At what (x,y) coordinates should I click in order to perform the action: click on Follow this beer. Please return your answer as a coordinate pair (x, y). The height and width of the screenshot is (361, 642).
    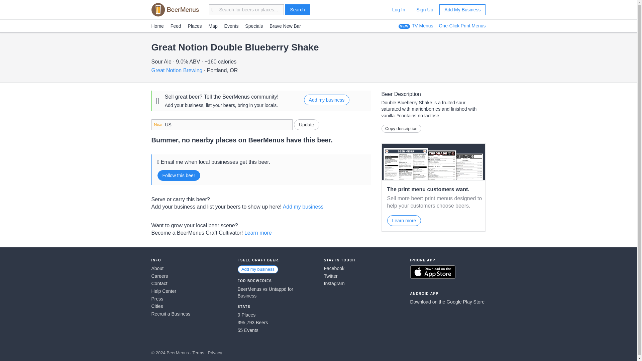
    Looking at the image, I should click on (179, 175).